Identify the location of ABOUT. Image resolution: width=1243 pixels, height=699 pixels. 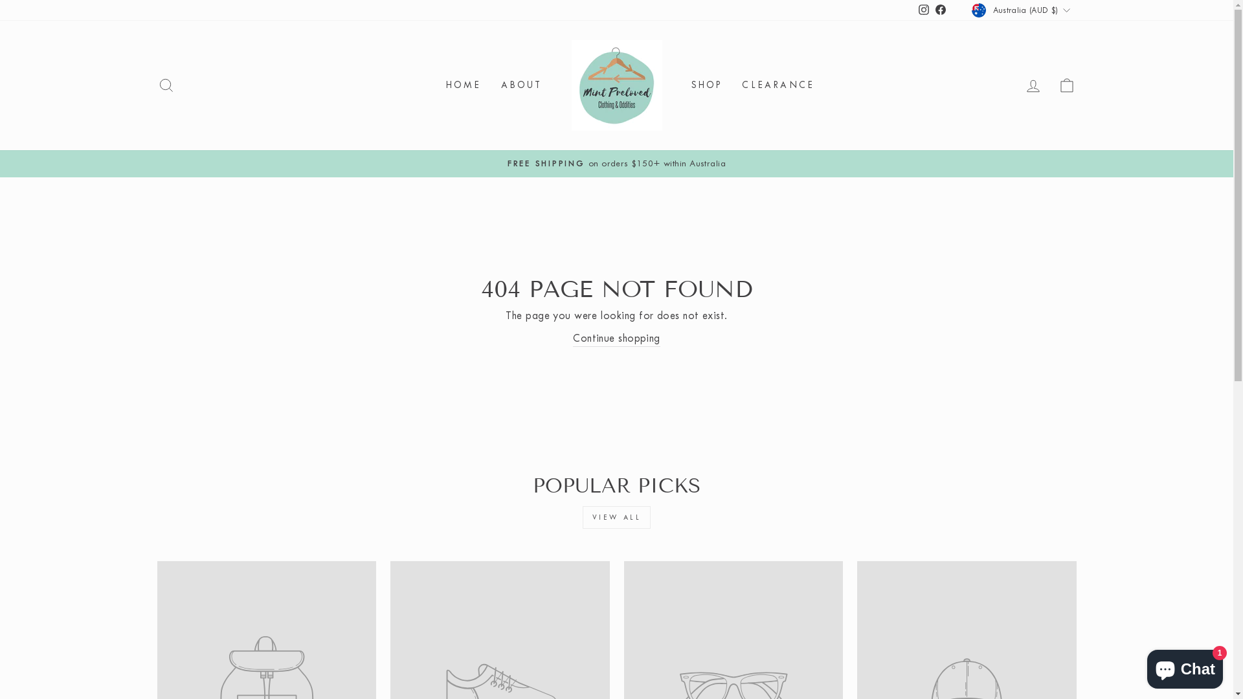
(521, 85).